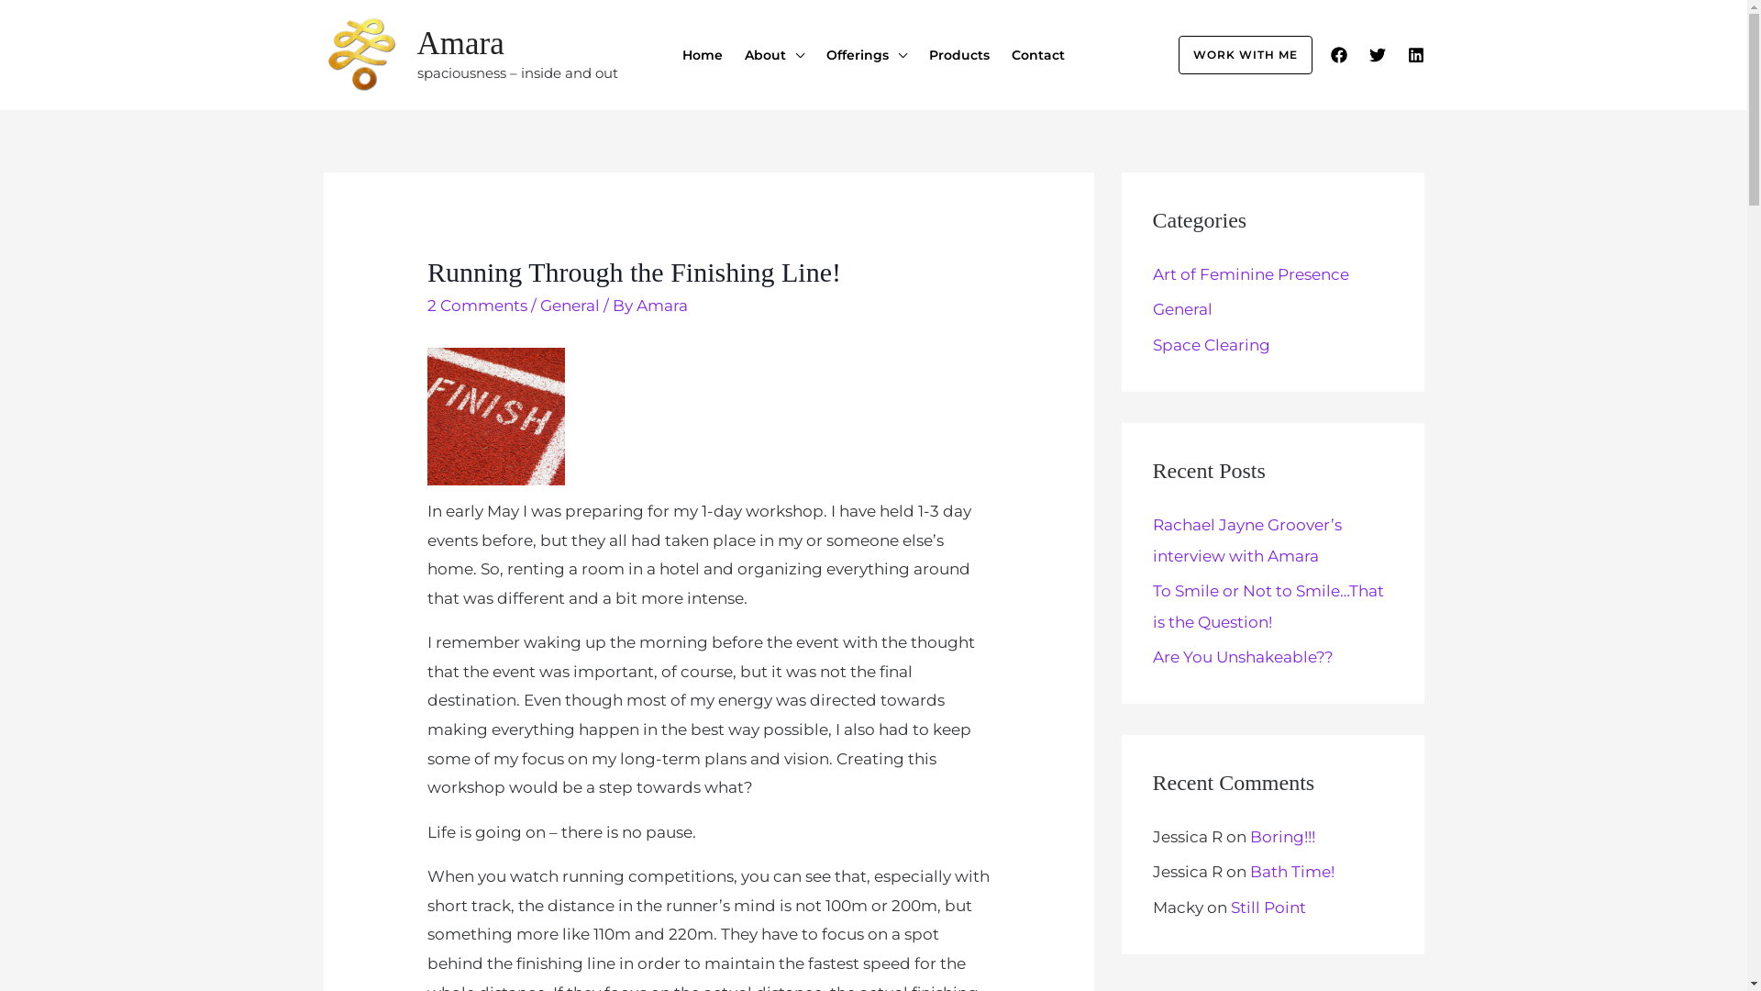  I want to click on 2 Comments, so click(477, 306).